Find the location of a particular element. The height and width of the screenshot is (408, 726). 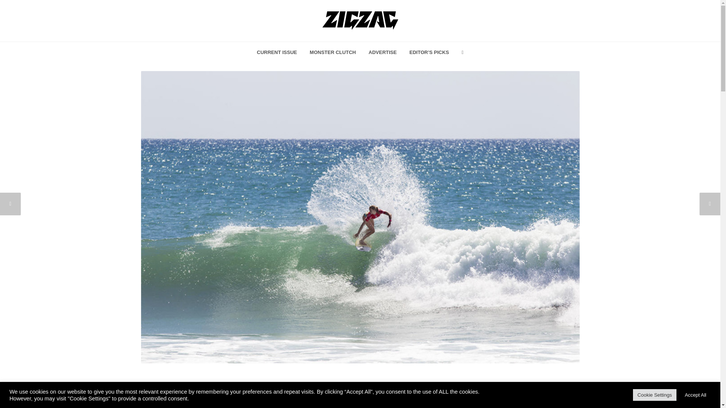

CURRENT ISSUE is located at coordinates (277, 53).